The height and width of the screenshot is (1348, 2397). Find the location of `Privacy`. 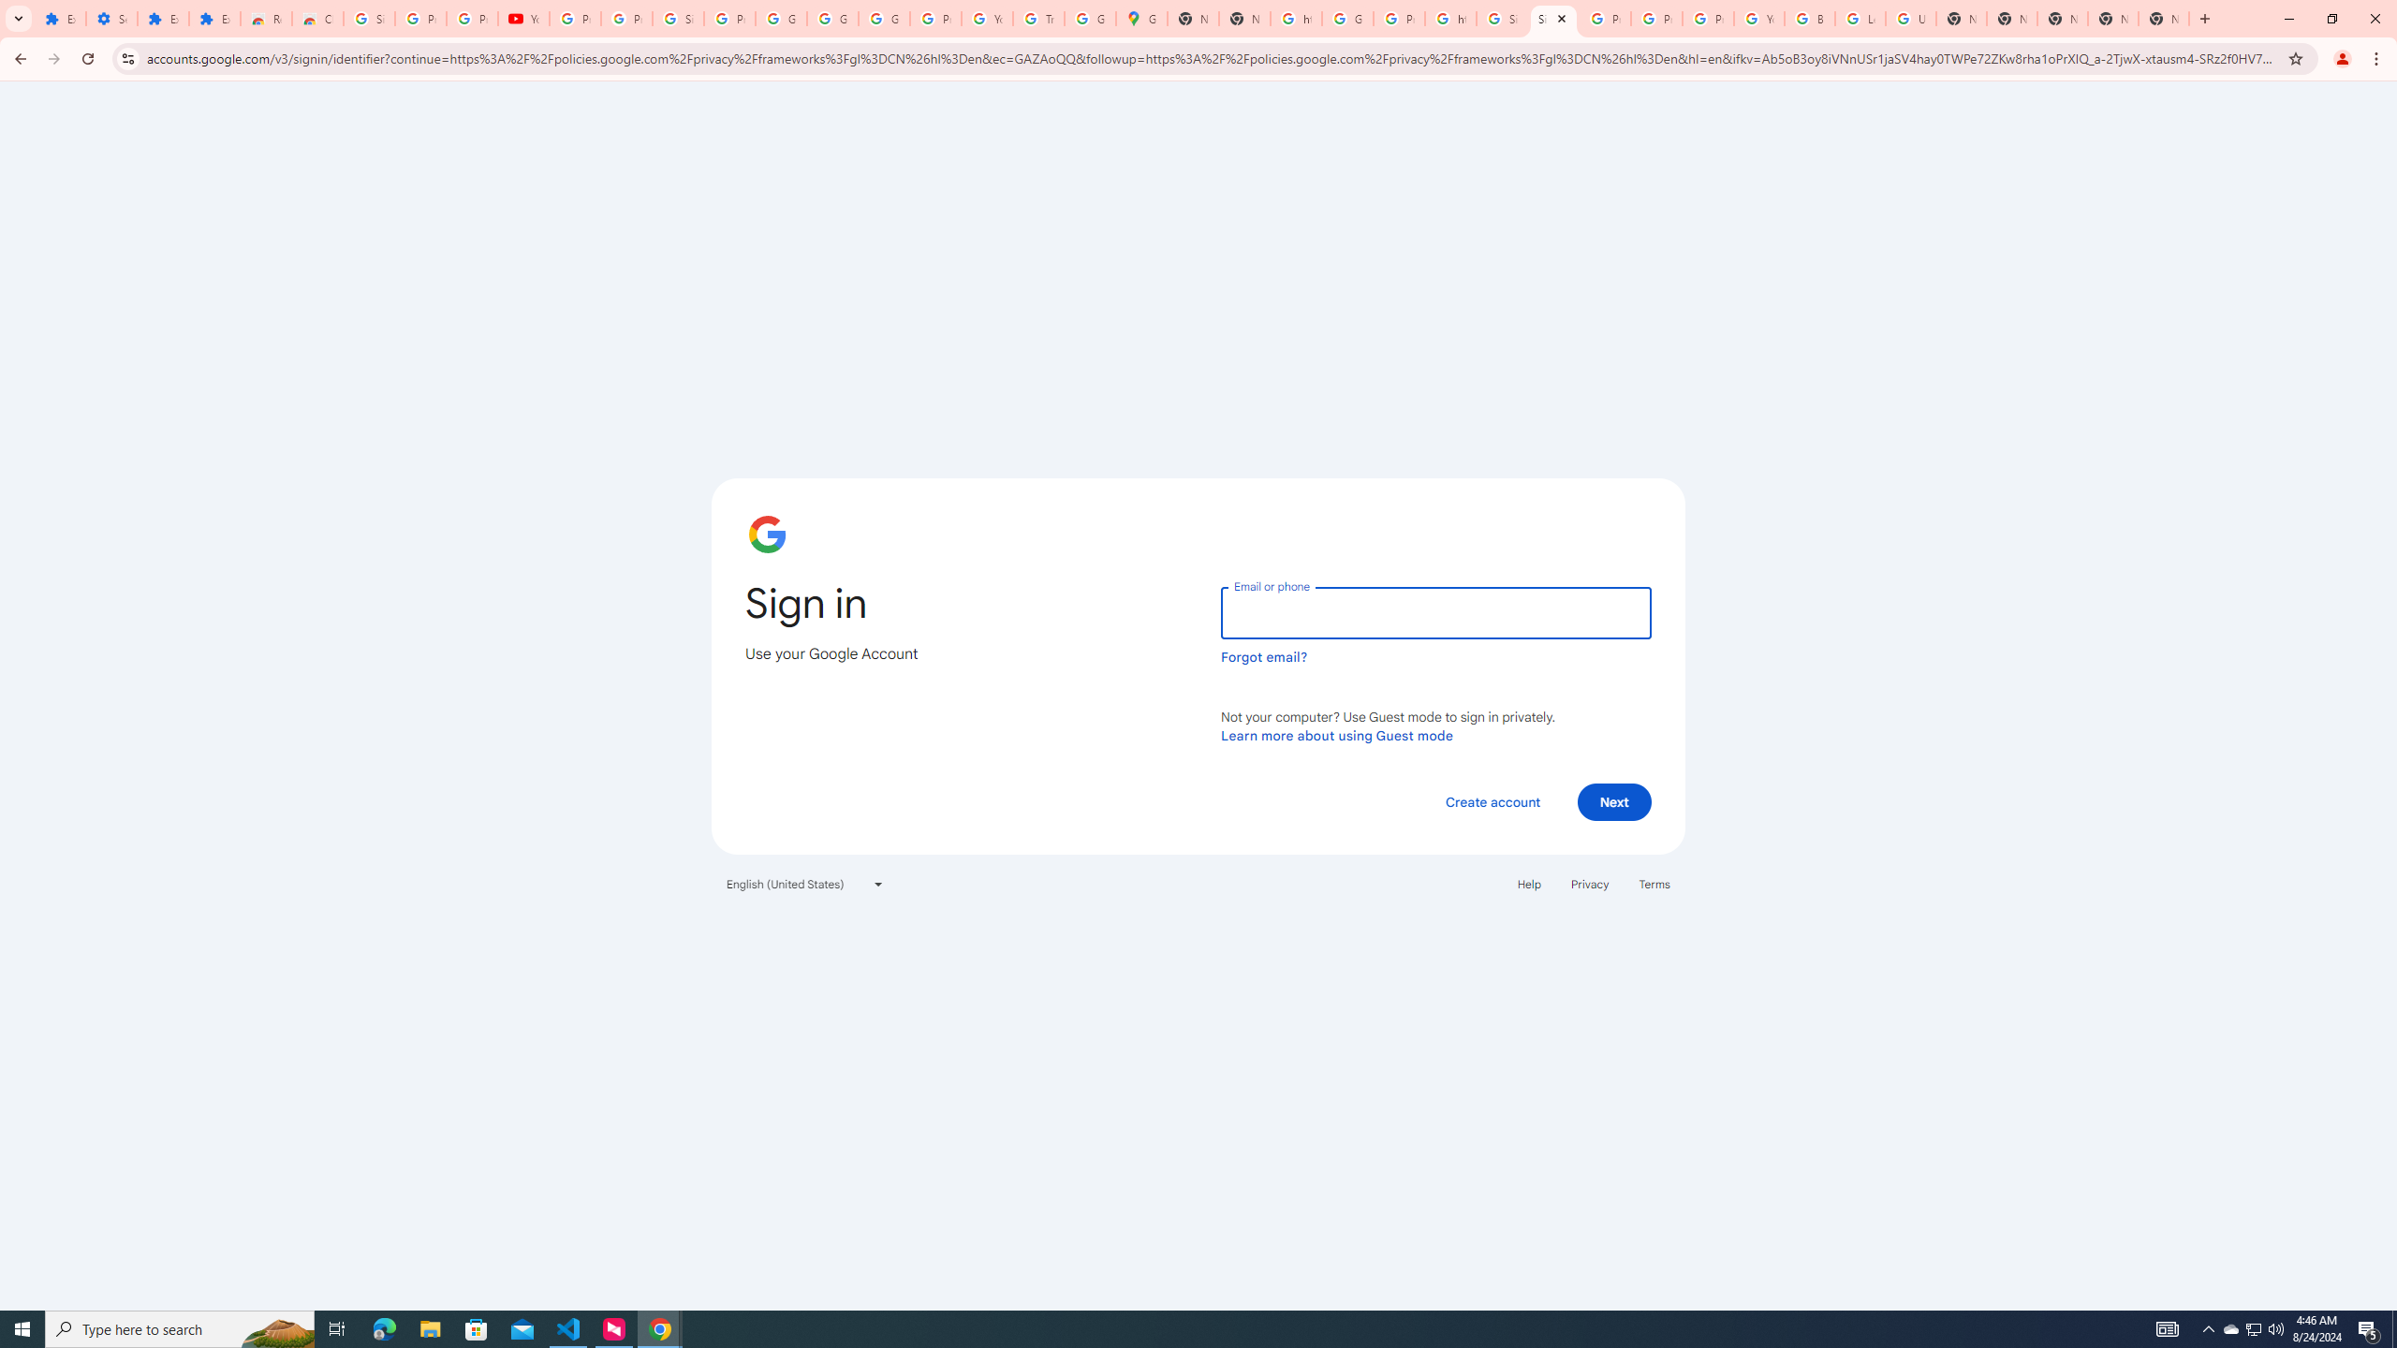

Privacy is located at coordinates (1589, 884).